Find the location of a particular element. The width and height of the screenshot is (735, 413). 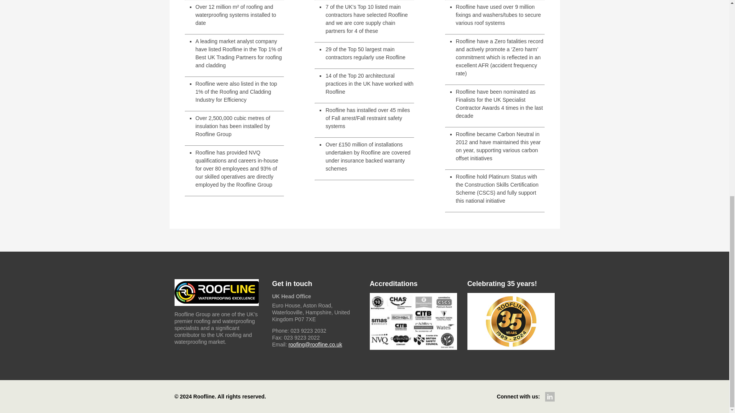

LinkedIn is located at coordinates (550, 396).